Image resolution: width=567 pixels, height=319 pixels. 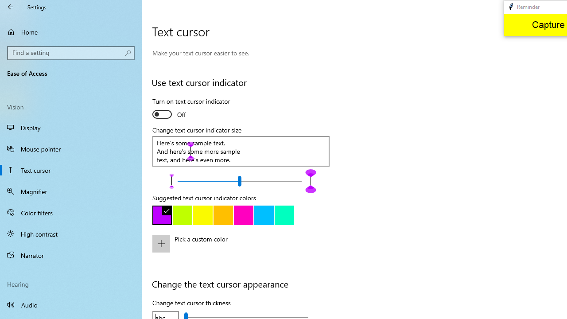 What do you see at coordinates (203, 215) in the screenshot?
I see `Yellow` at bounding box center [203, 215].